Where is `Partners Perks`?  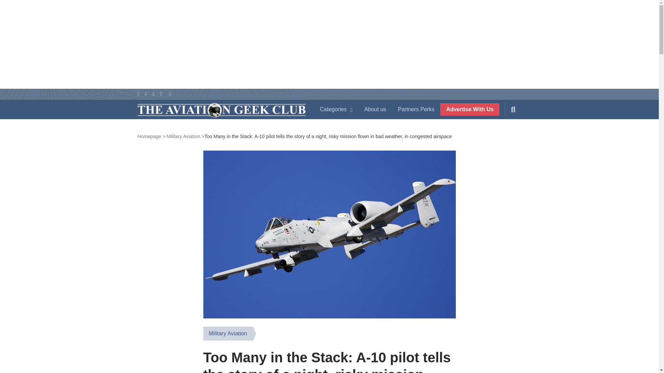 Partners Perks is located at coordinates (416, 109).